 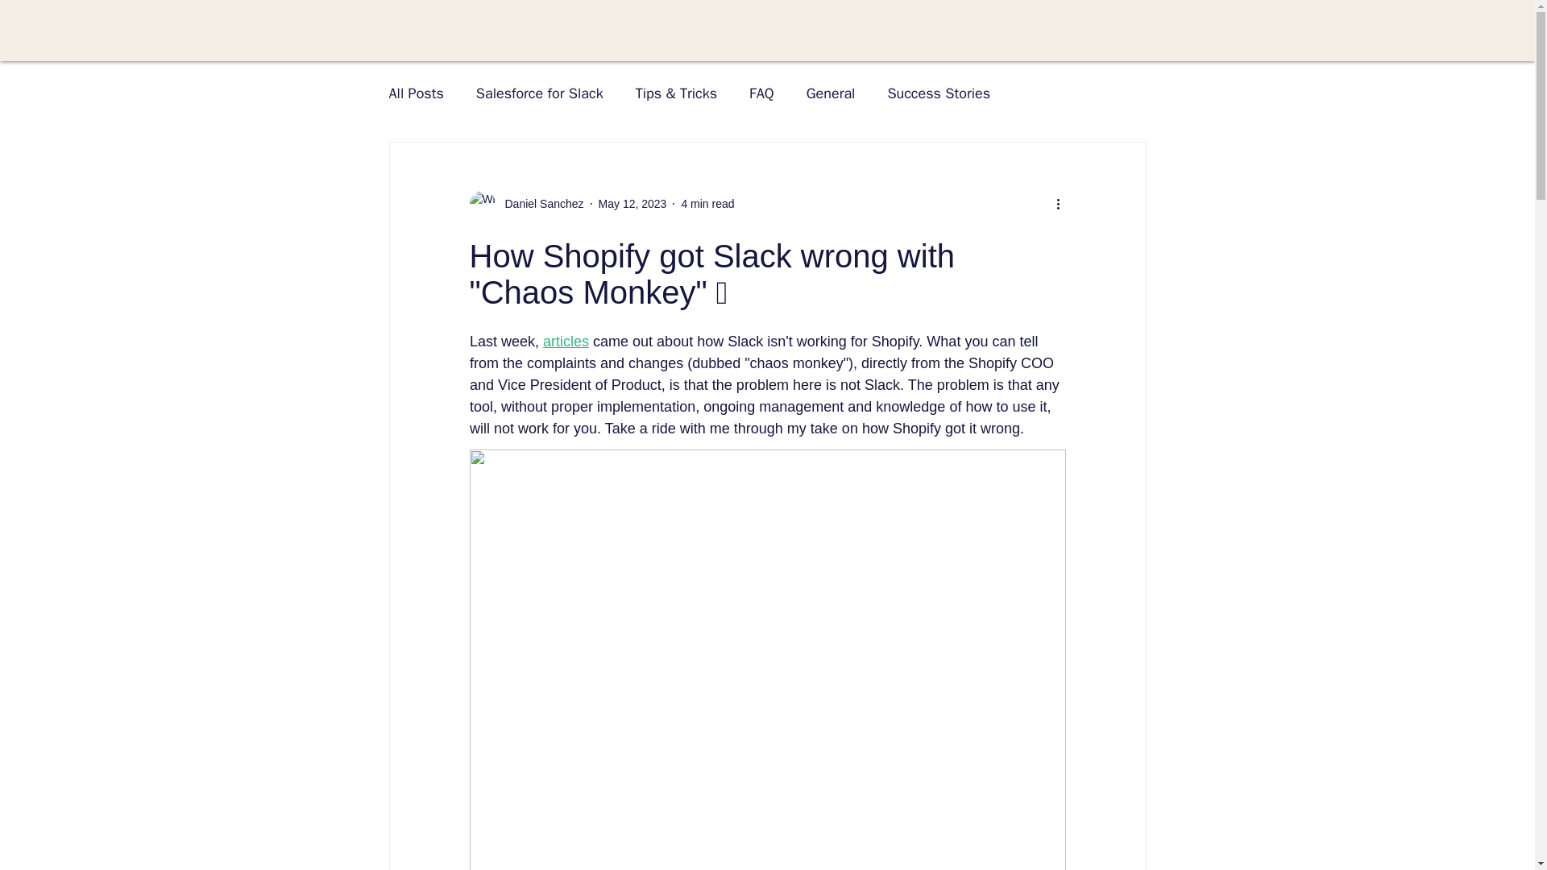 I want to click on 4 min read, so click(x=707, y=203).